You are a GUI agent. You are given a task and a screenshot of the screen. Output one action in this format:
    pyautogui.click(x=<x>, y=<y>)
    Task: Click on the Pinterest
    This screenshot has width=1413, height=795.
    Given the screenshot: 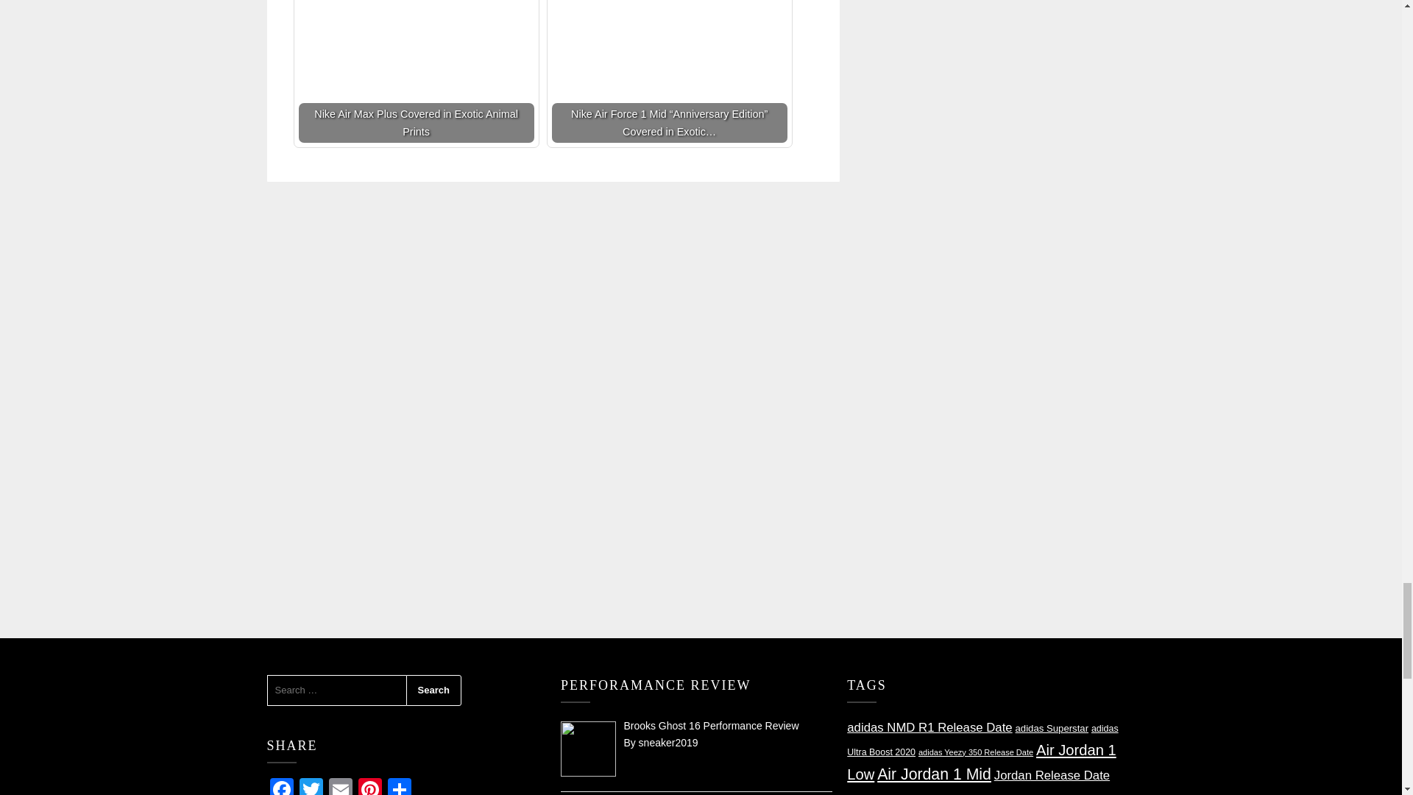 What is the action you would take?
    pyautogui.click(x=369, y=786)
    